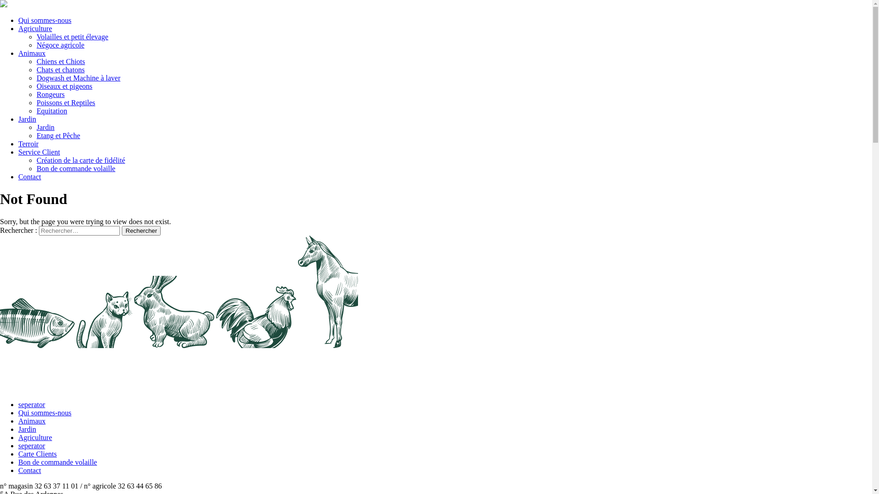  What do you see at coordinates (46, 127) in the screenshot?
I see `Jardin` at bounding box center [46, 127].